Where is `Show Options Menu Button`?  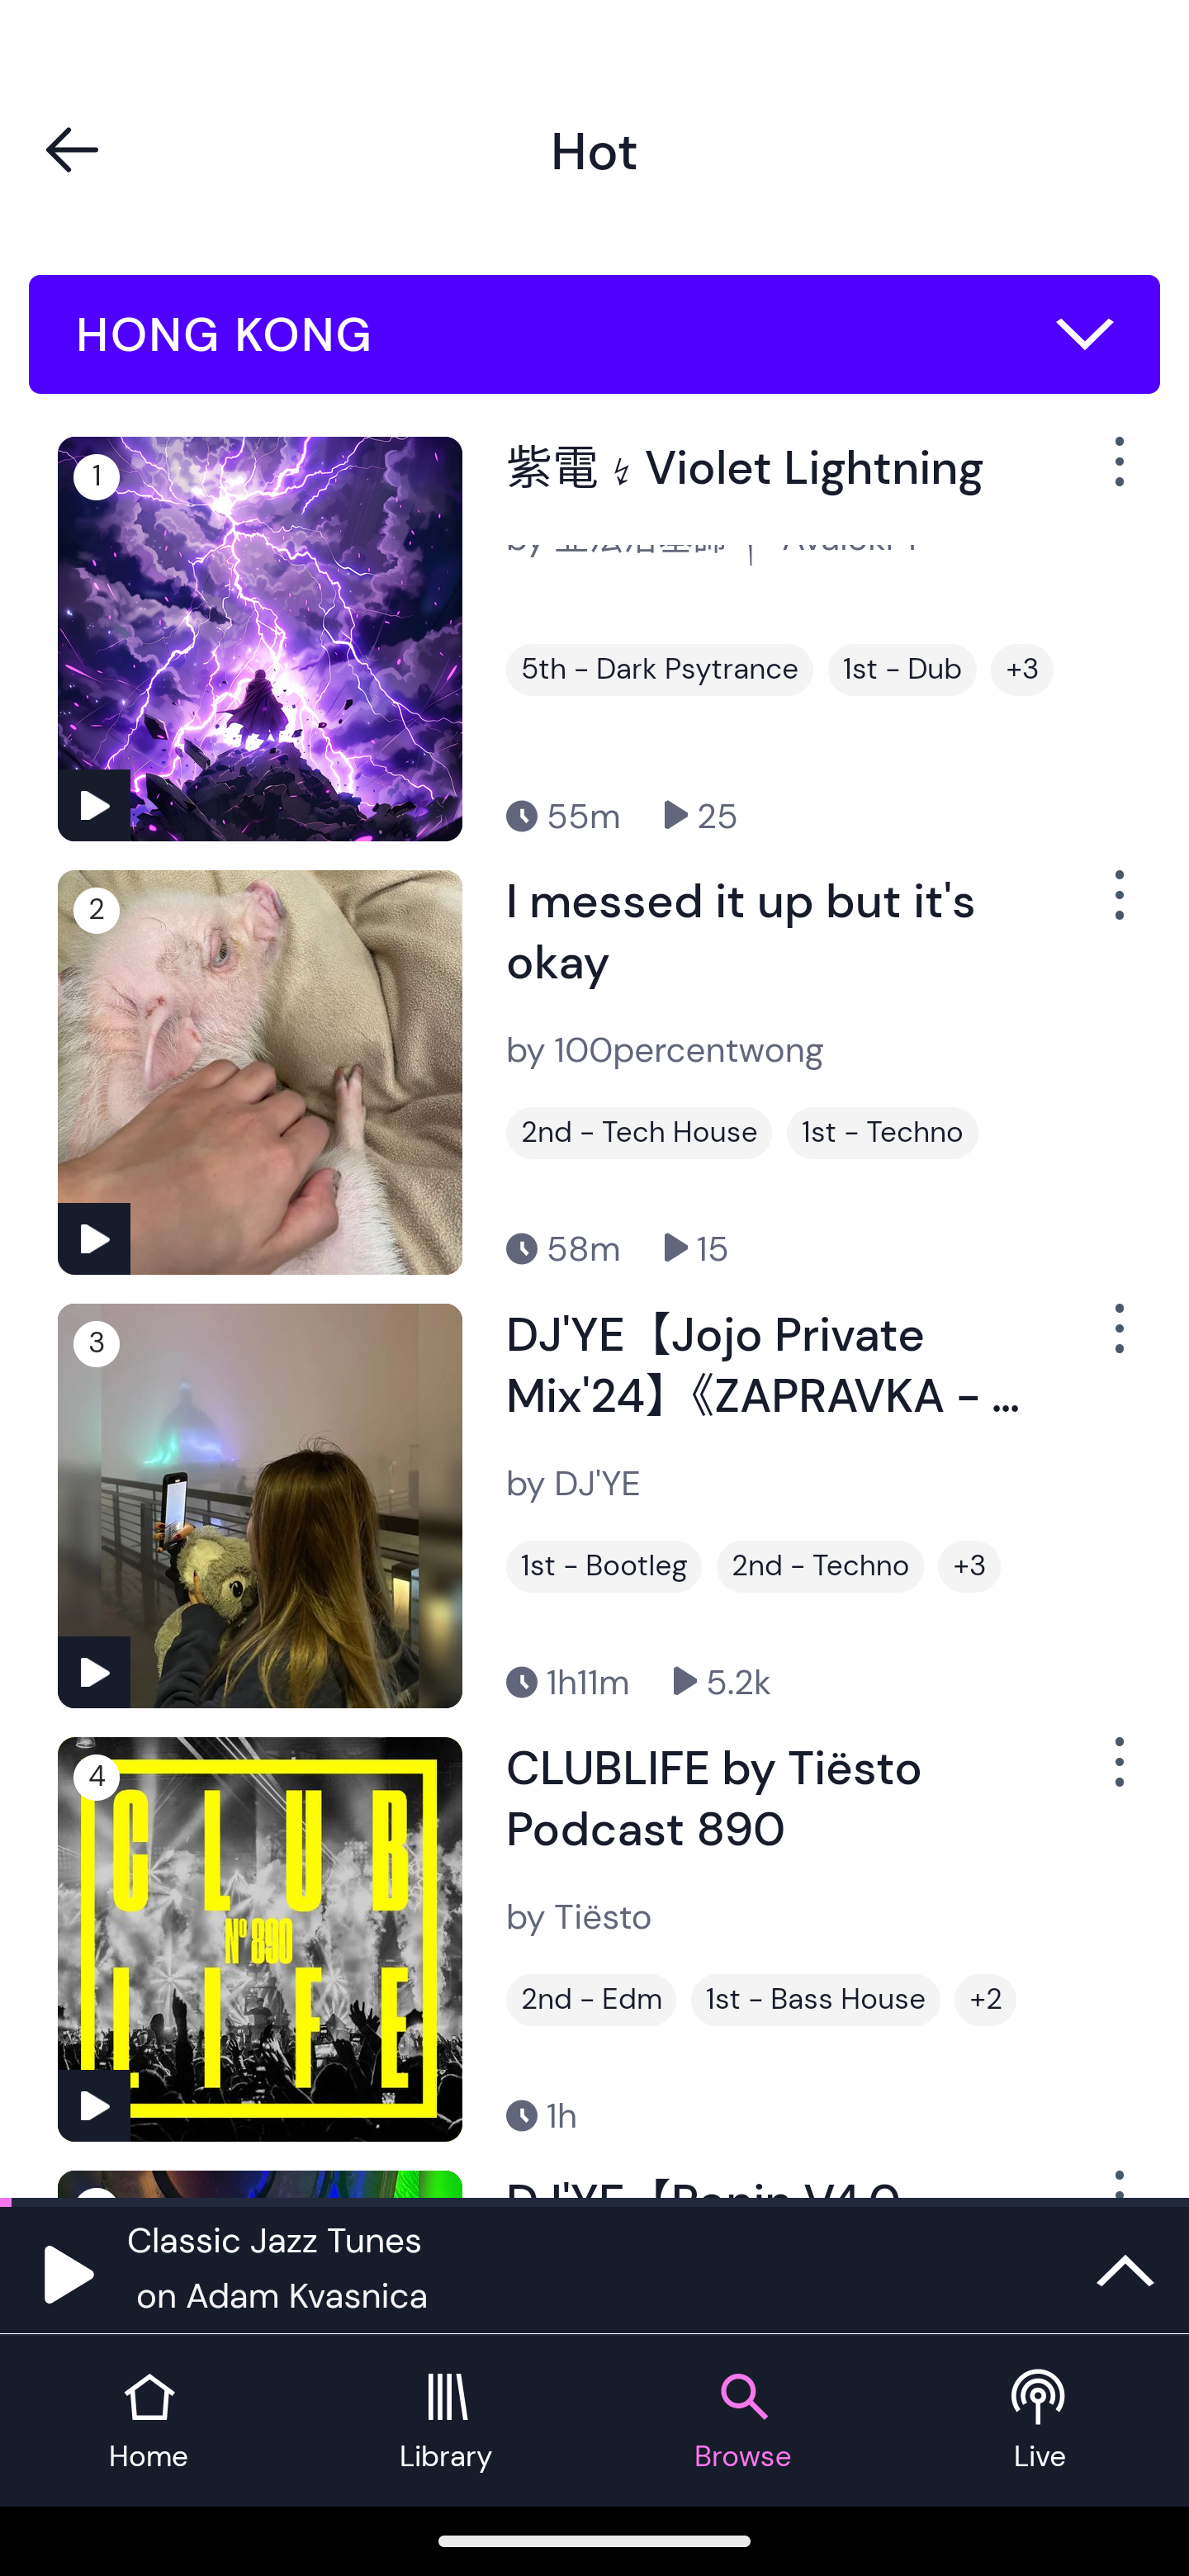 Show Options Menu Button is located at coordinates (1116, 1341).